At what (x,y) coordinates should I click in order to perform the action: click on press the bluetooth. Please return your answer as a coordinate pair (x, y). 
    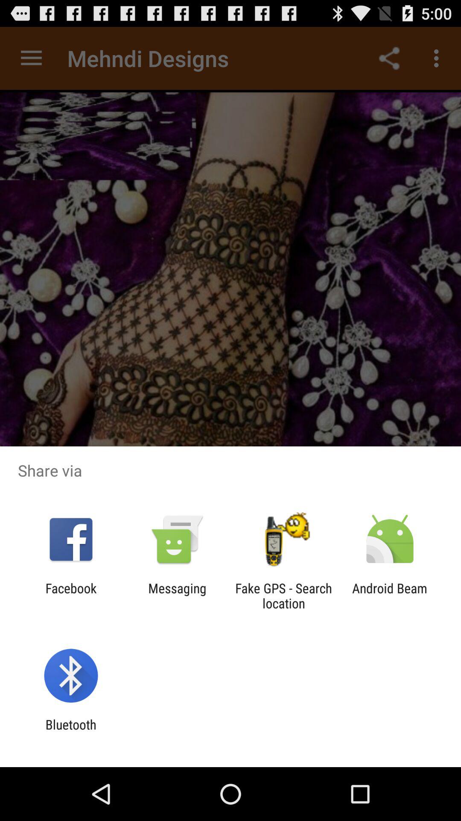
    Looking at the image, I should click on (71, 732).